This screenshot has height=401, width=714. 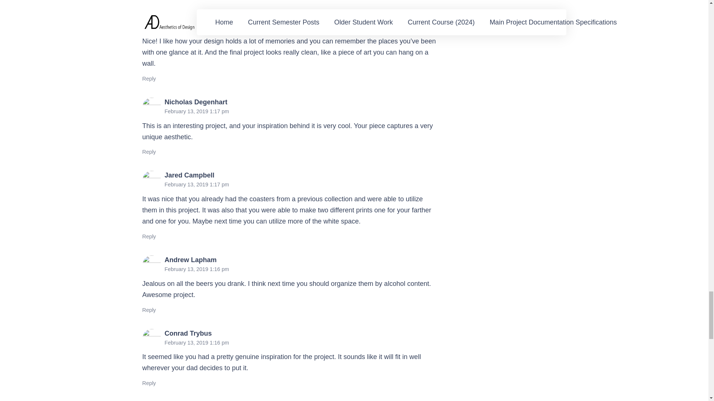 I want to click on February 13, 2019 1:16 pm, so click(x=196, y=342).